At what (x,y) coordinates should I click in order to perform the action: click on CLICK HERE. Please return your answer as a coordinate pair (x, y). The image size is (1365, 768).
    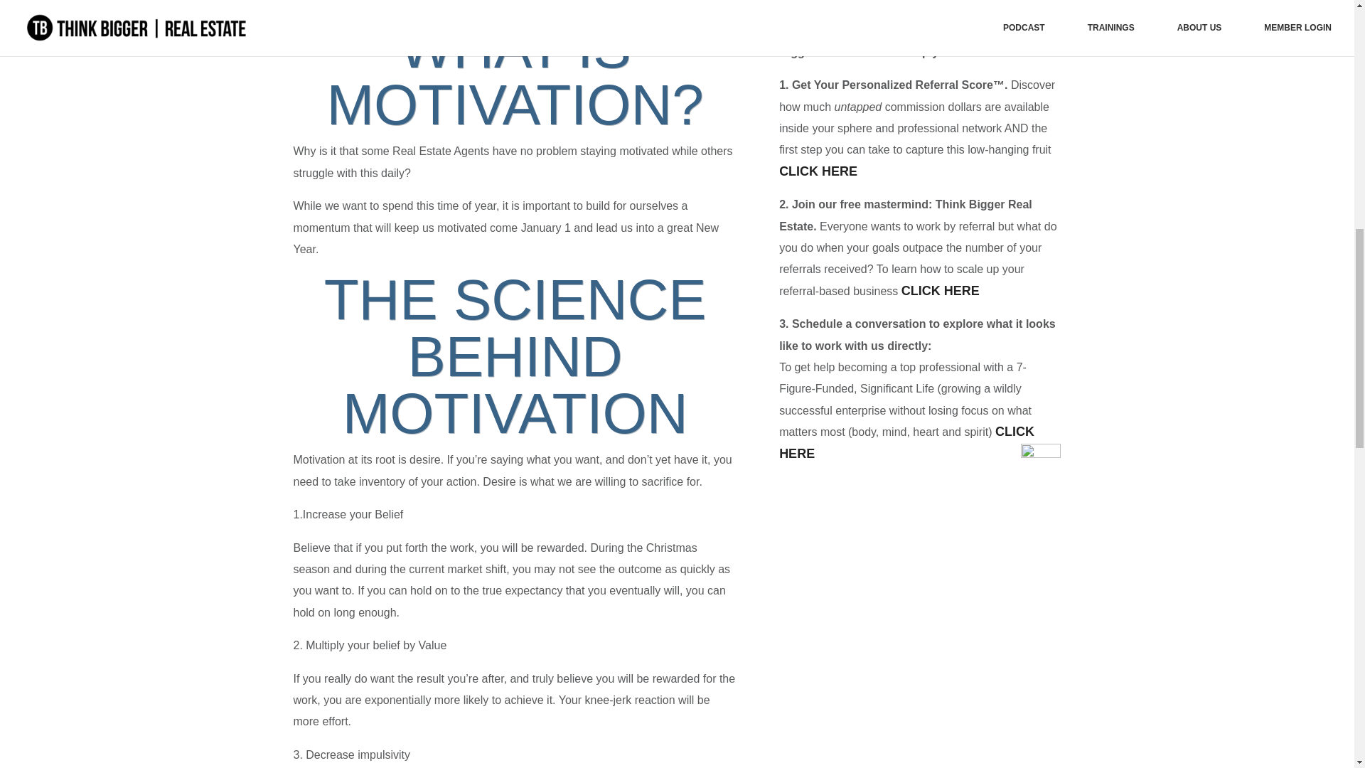
    Looking at the image, I should click on (907, 442).